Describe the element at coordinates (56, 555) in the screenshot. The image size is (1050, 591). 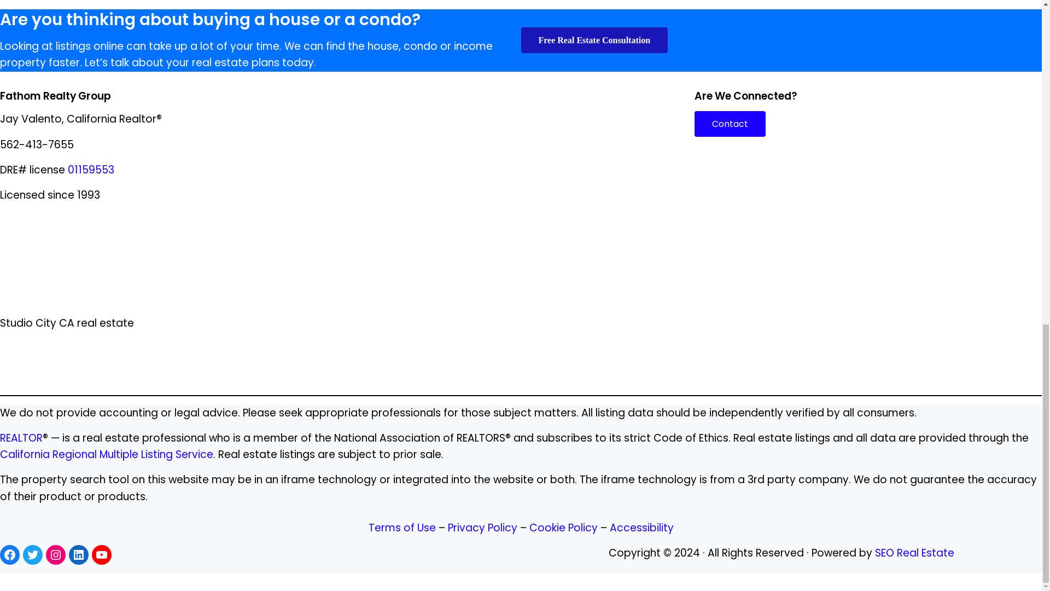
I see `Follow me on Instagram` at that location.